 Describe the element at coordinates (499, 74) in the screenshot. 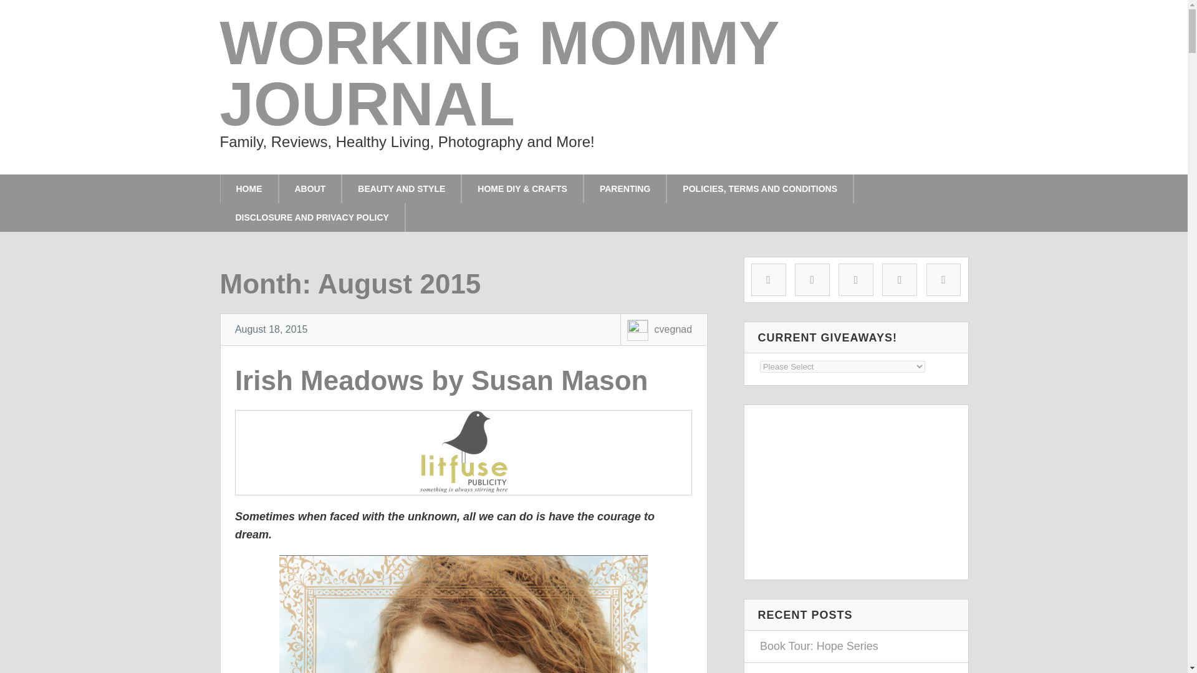

I see `WORKING MOMMY JOURNAL` at that location.